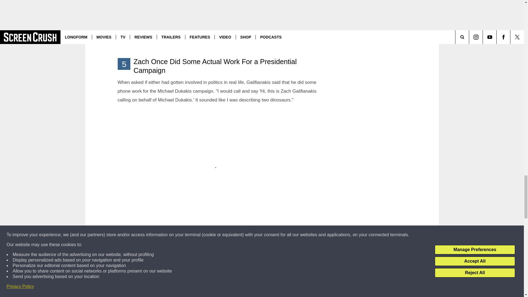  I want to click on The Campaign, so click(153, 259).